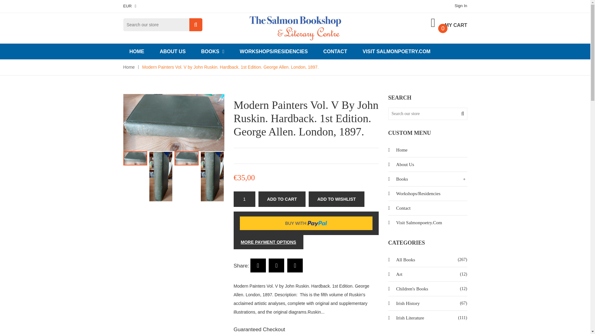 Image resolution: width=595 pixels, height=334 pixels. Describe the element at coordinates (137, 51) in the screenshot. I see `HOME` at that location.